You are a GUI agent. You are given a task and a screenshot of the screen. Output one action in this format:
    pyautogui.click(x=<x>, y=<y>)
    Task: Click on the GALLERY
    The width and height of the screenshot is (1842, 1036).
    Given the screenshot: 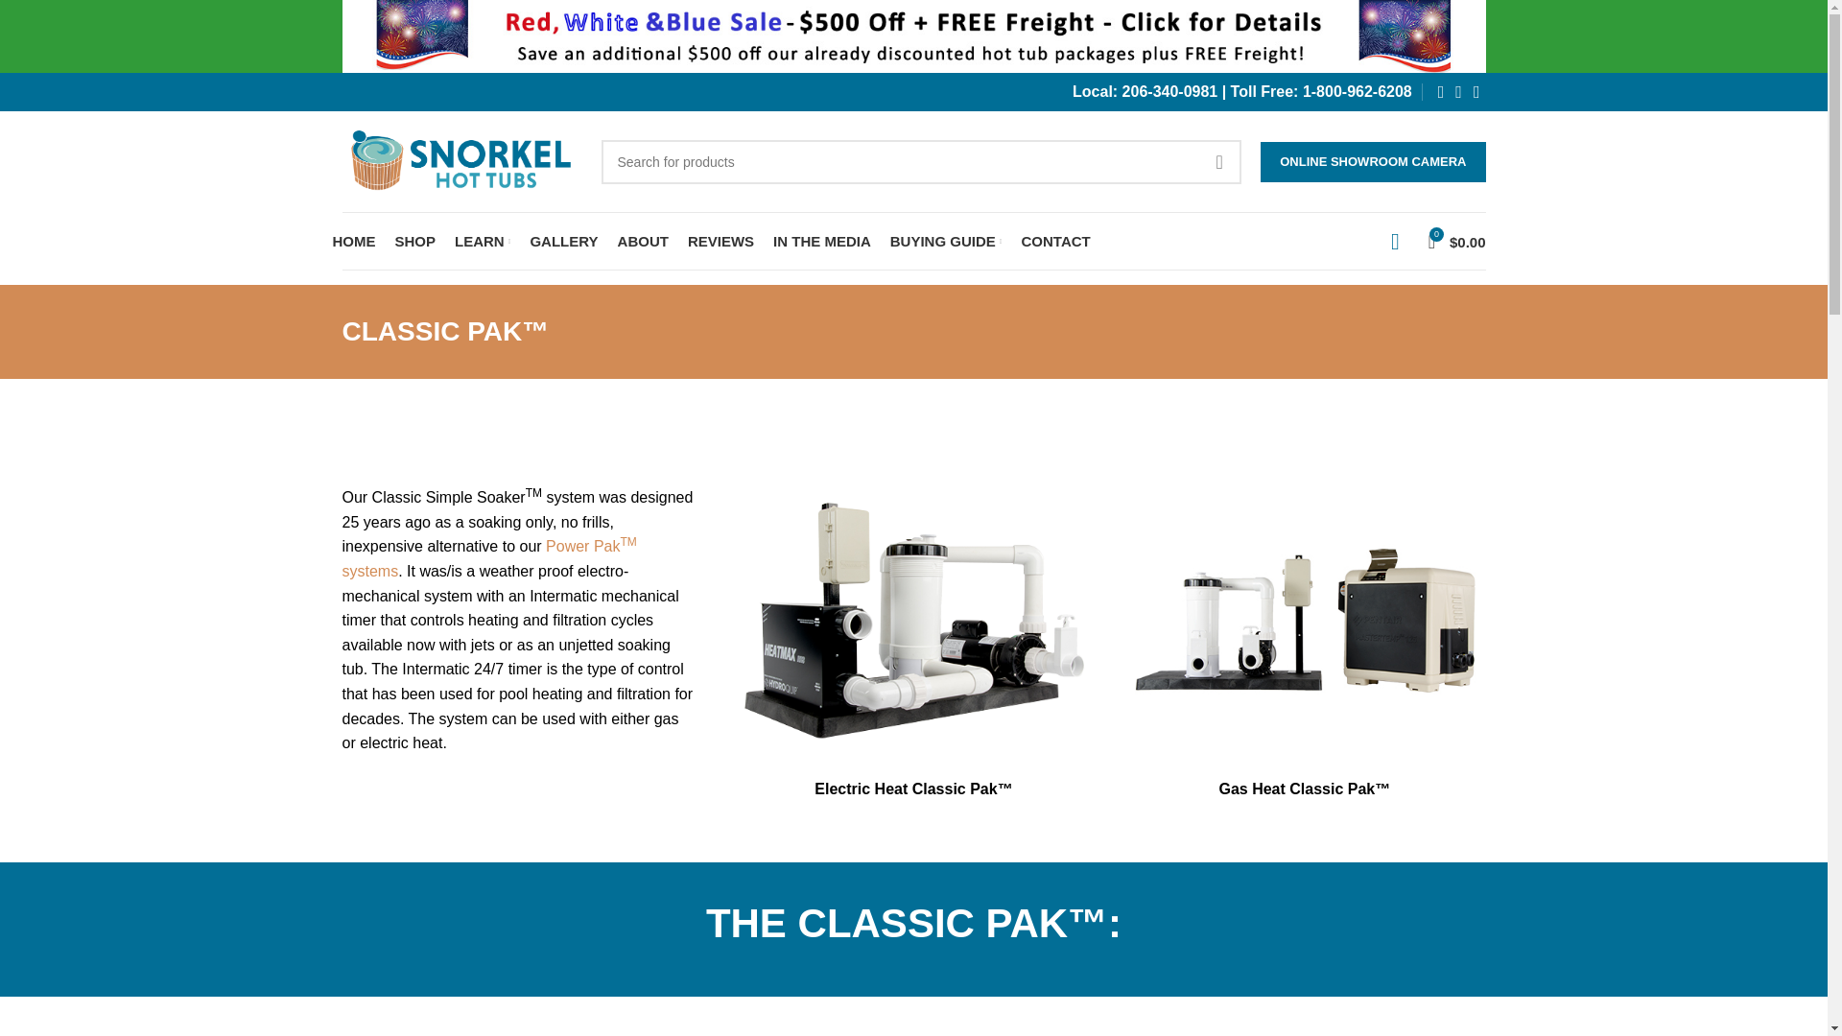 What is the action you would take?
    pyautogui.click(x=563, y=242)
    